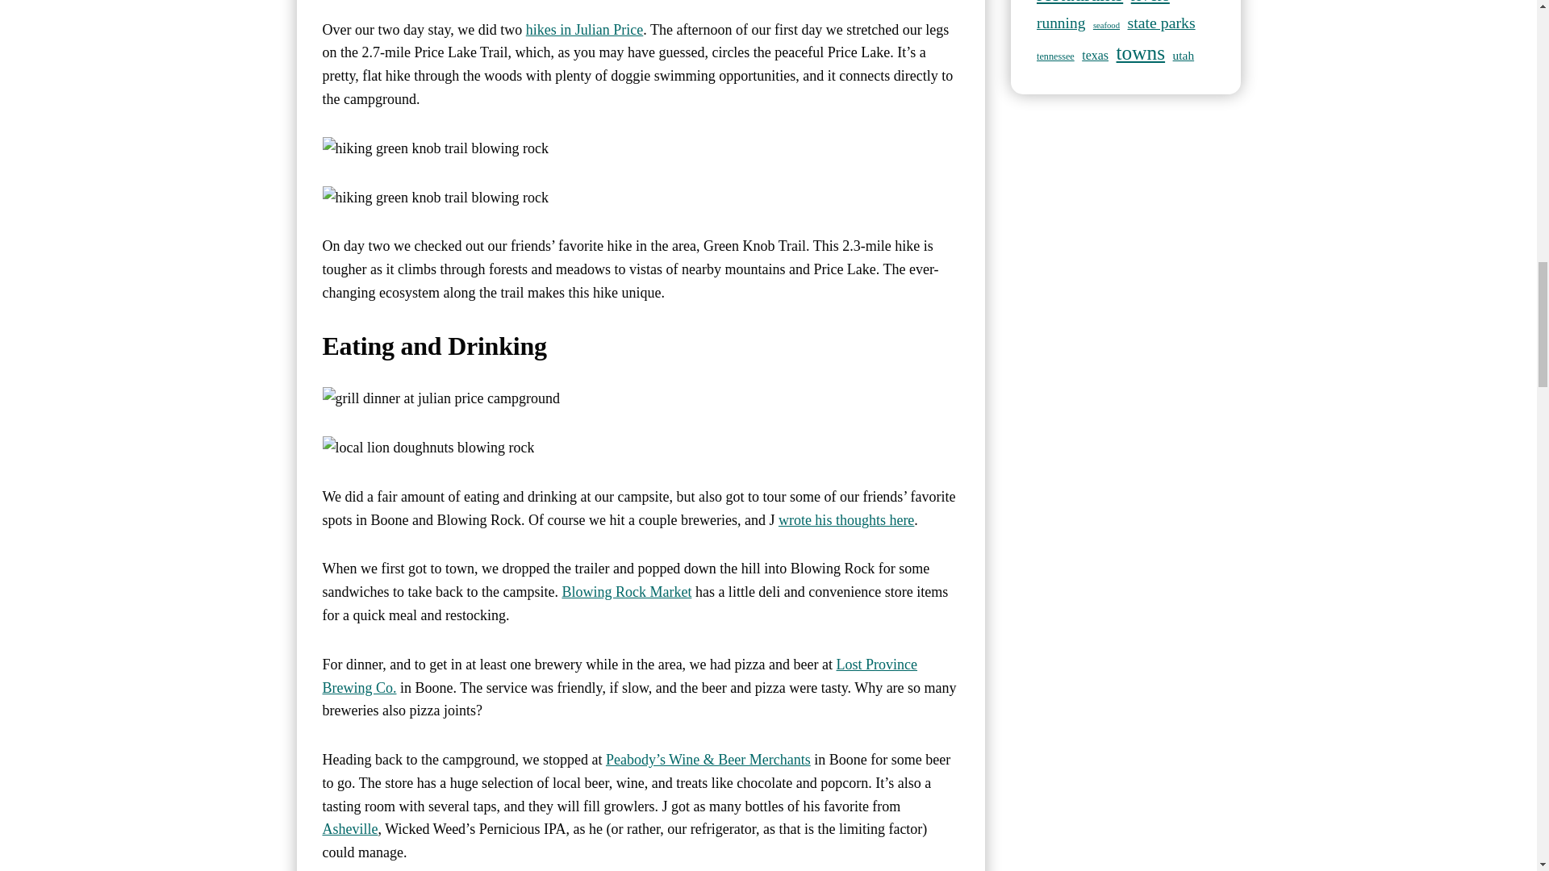 This screenshot has width=1549, height=871. What do you see at coordinates (350, 829) in the screenshot?
I see `Asheville` at bounding box center [350, 829].